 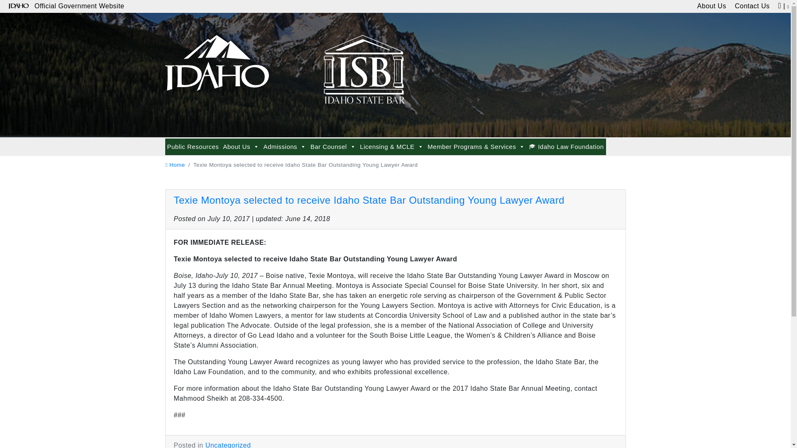 I want to click on Contact Us, so click(x=752, y=7).